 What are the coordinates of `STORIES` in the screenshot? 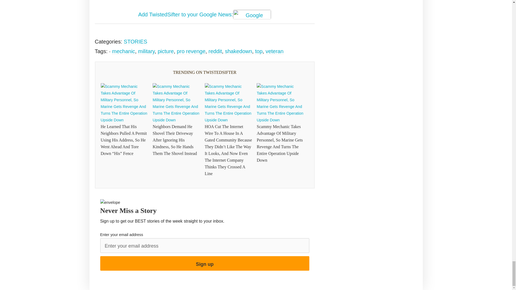 It's located at (135, 42).